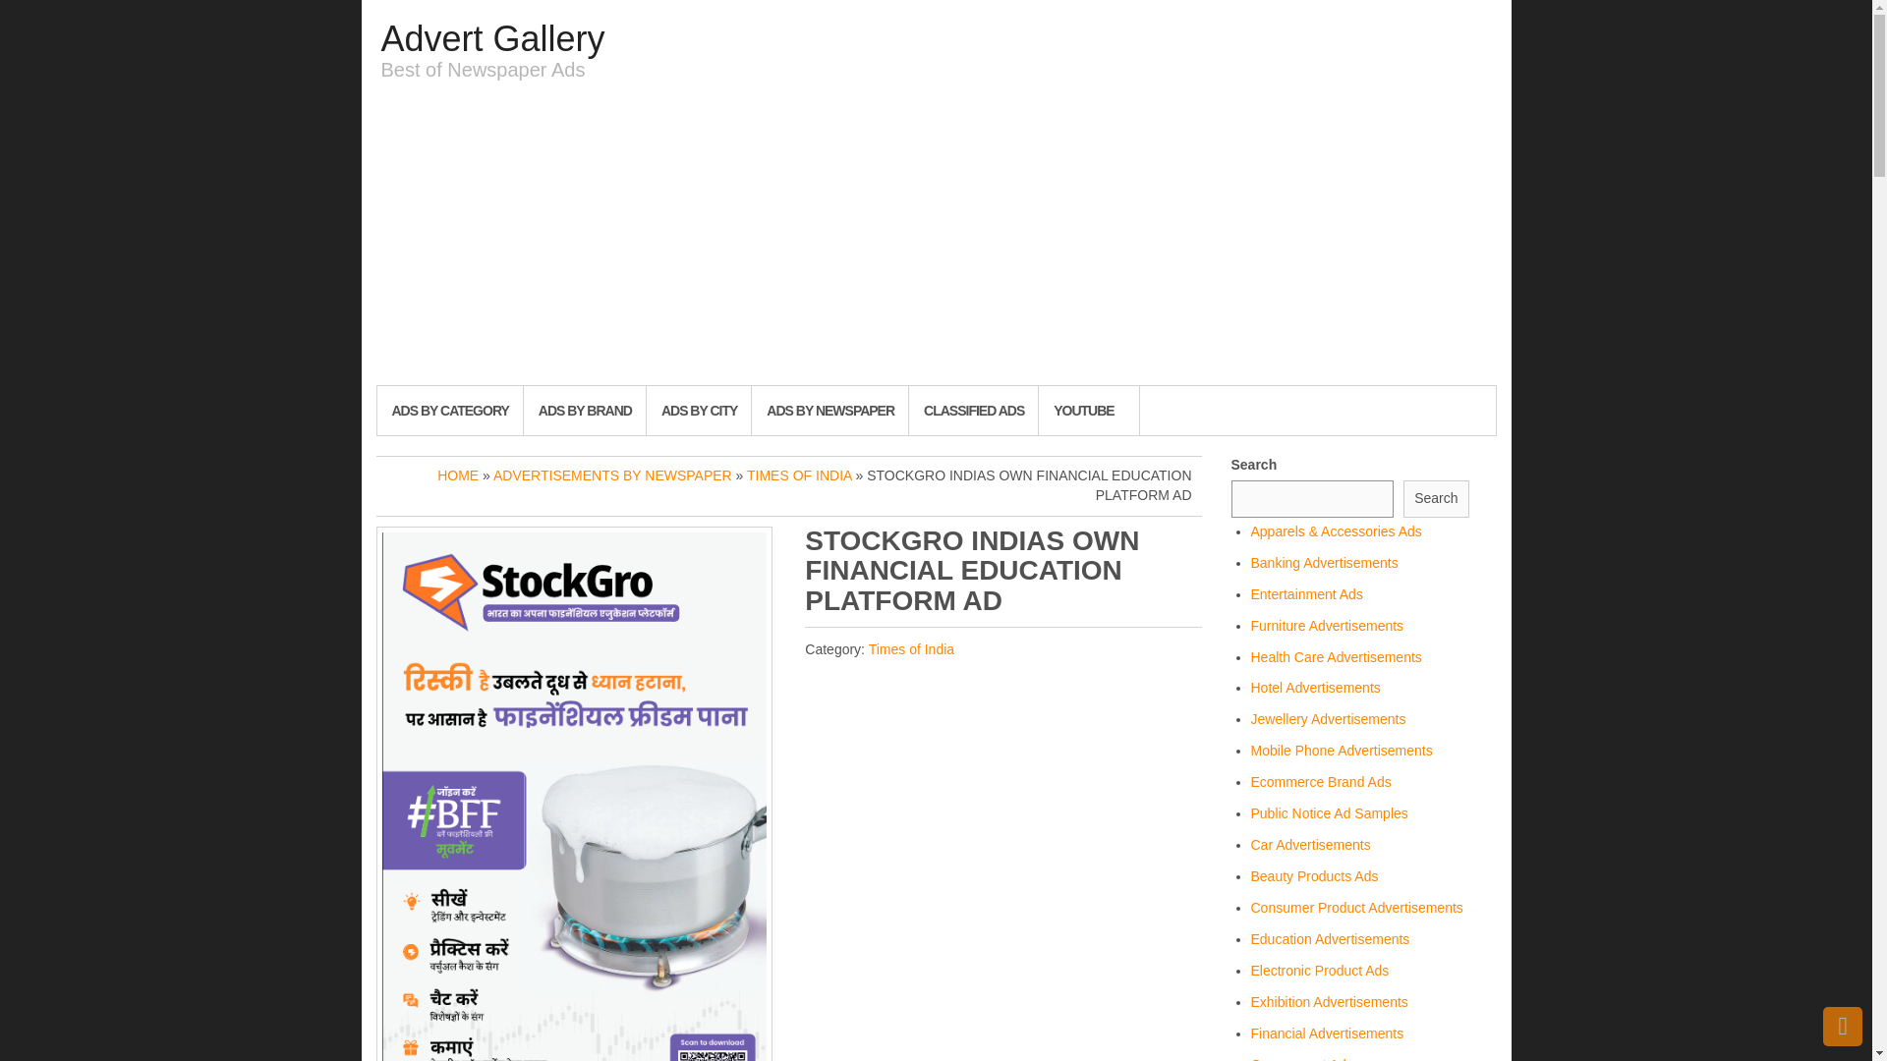 Image resolution: width=1887 pixels, height=1061 pixels. What do you see at coordinates (911, 648) in the screenshot?
I see `Times of India` at bounding box center [911, 648].